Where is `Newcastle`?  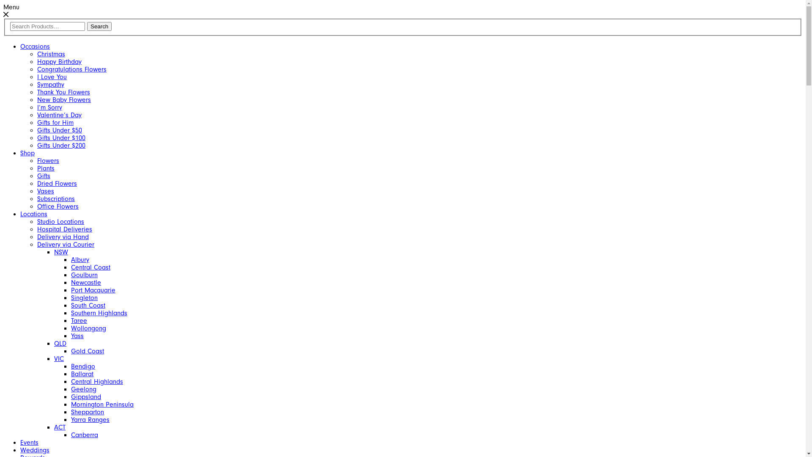
Newcastle is located at coordinates (86, 283).